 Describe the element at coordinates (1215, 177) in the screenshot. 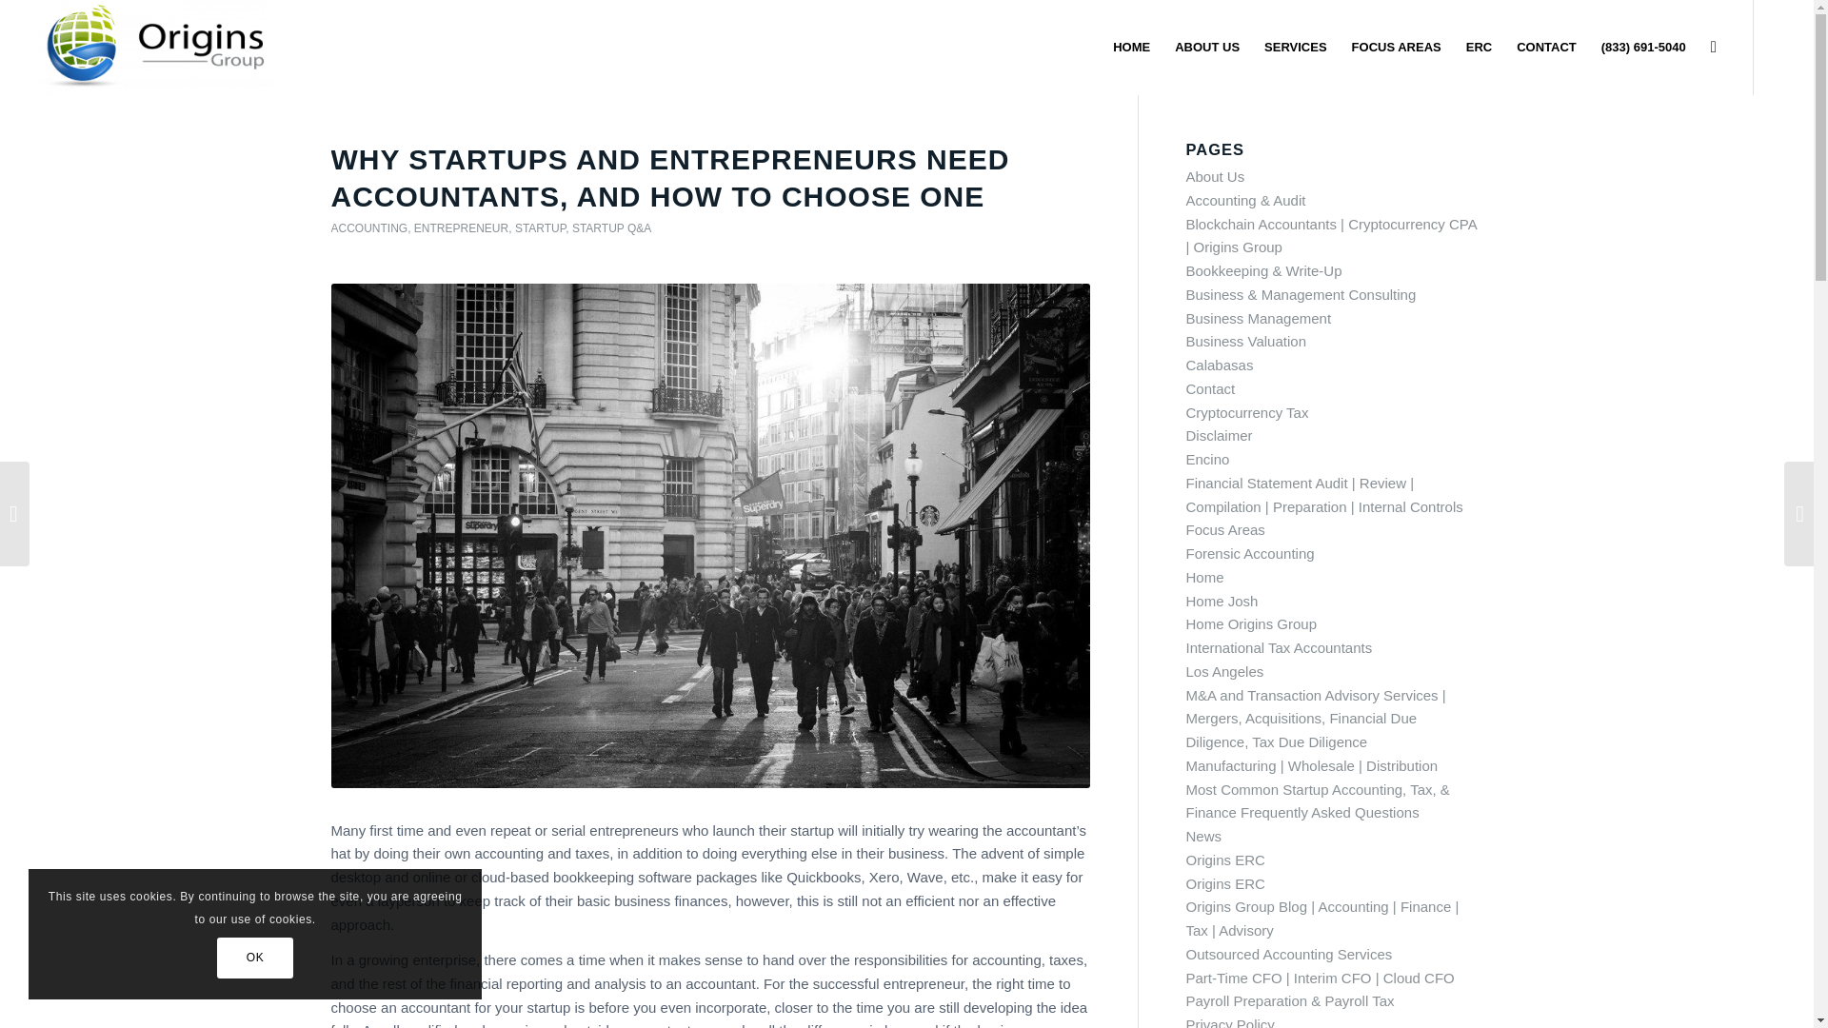

I see `About Us` at that location.